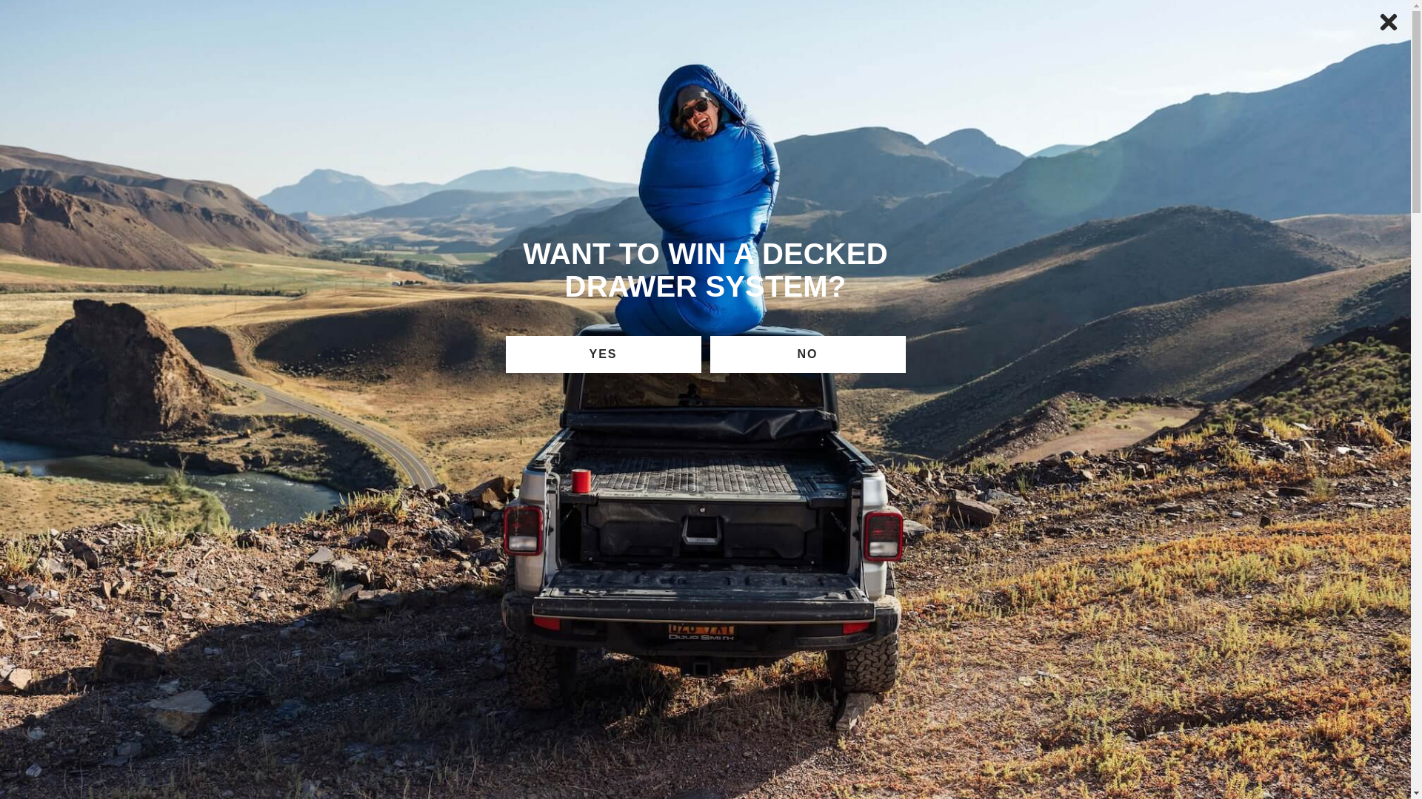 This screenshot has height=799, width=1422. Describe the element at coordinates (1243, 13) in the screenshot. I see `Fleet Sales` at that location.